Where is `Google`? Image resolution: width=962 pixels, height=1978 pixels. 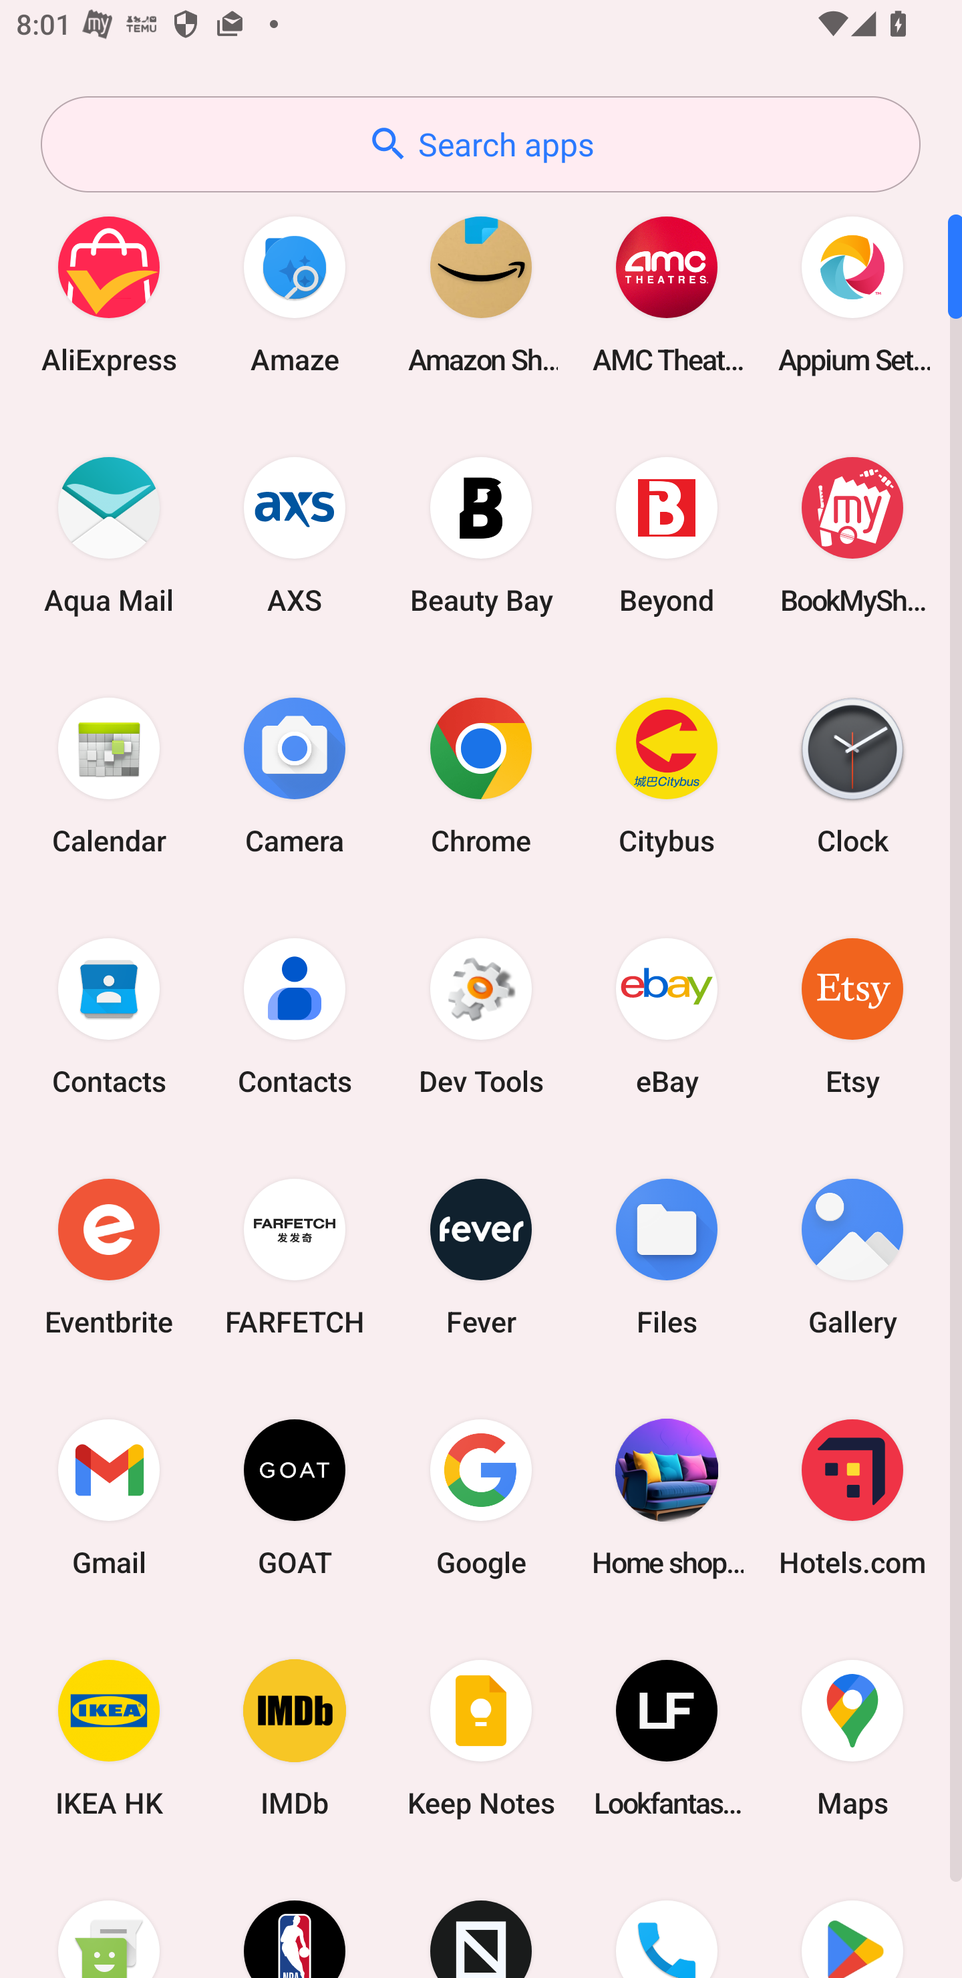
Google is located at coordinates (481, 1497).